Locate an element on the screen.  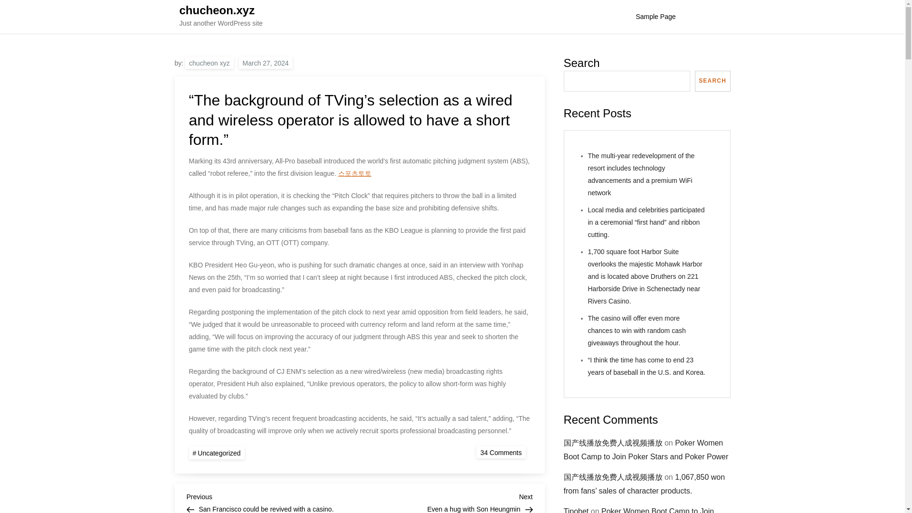
chucheon xyz is located at coordinates (209, 62).